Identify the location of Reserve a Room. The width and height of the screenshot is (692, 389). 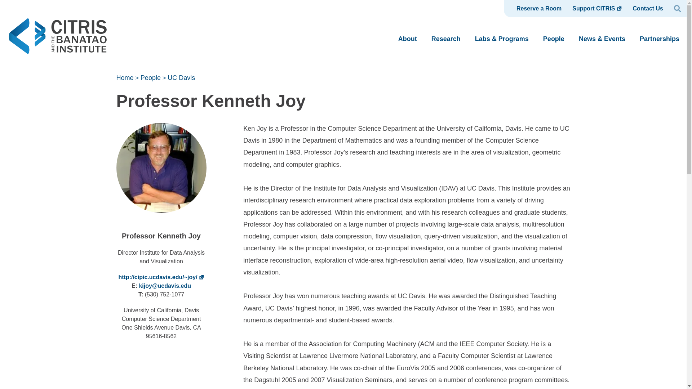
(535, 9).